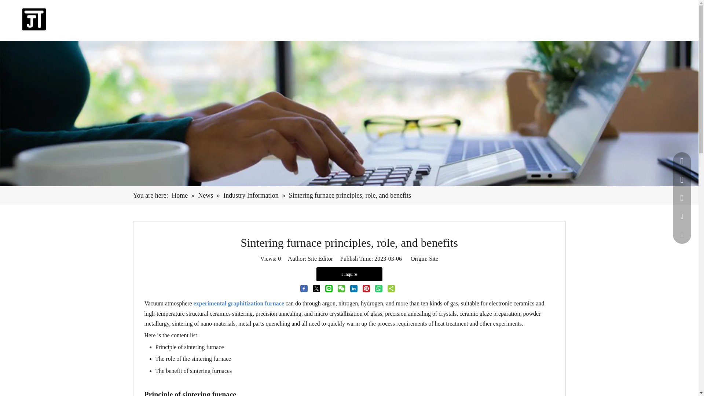 This screenshot has height=396, width=704. What do you see at coordinates (304, 20) in the screenshot?
I see `Solutions` at bounding box center [304, 20].